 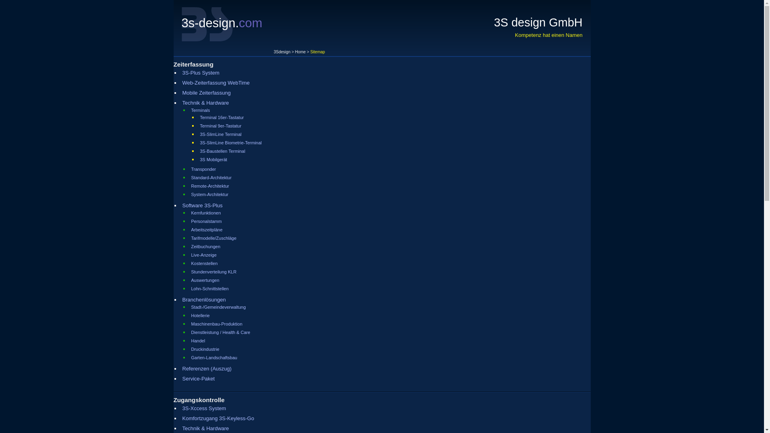 I want to click on Mobile Zeiterfassung, so click(x=206, y=93).